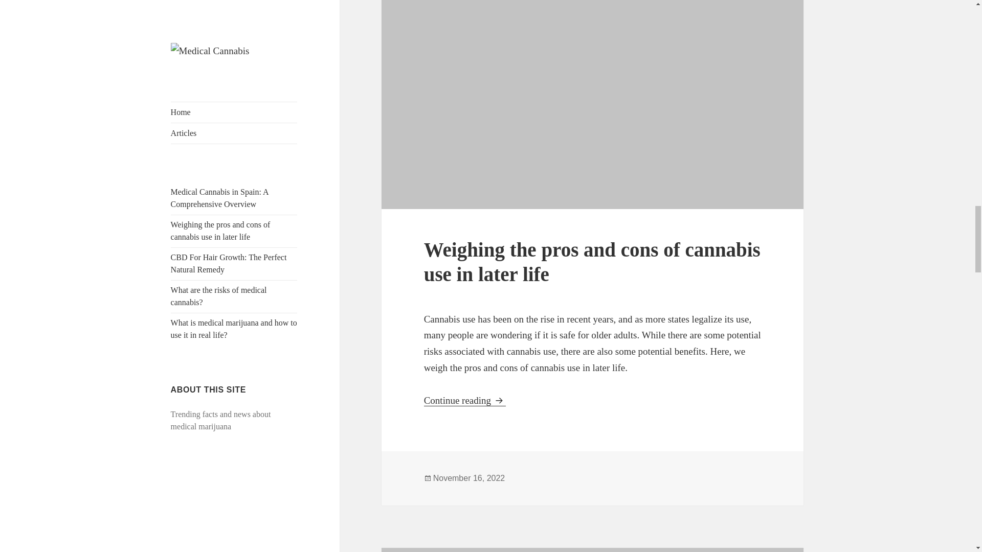  I want to click on November 16, 2022, so click(469, 478).